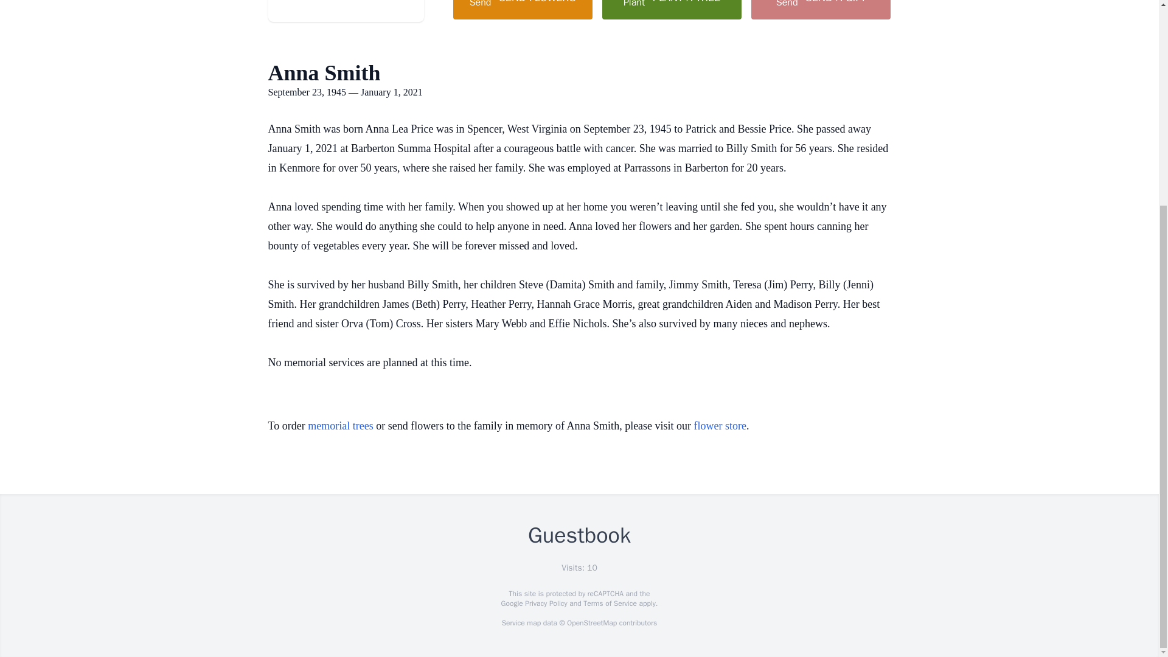  I want to click on OpenStreetMap, so click(591, 623).